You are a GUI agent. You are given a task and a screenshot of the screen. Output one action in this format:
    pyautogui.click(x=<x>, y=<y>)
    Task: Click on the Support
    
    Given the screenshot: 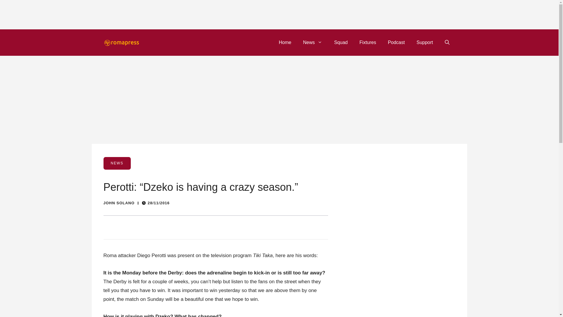 What is the action you would take?
    pyautogui.click(x=424, y=42)
    